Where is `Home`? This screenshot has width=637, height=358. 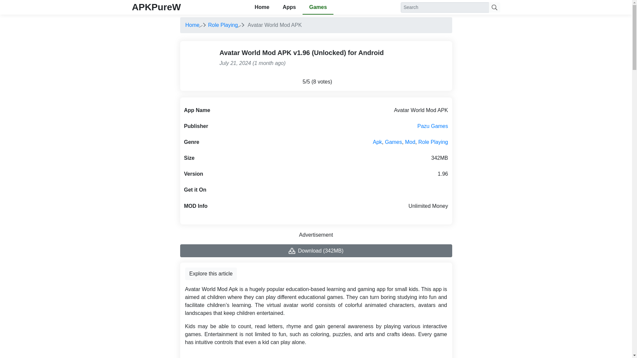
Home is located at coordinates (192, 25).